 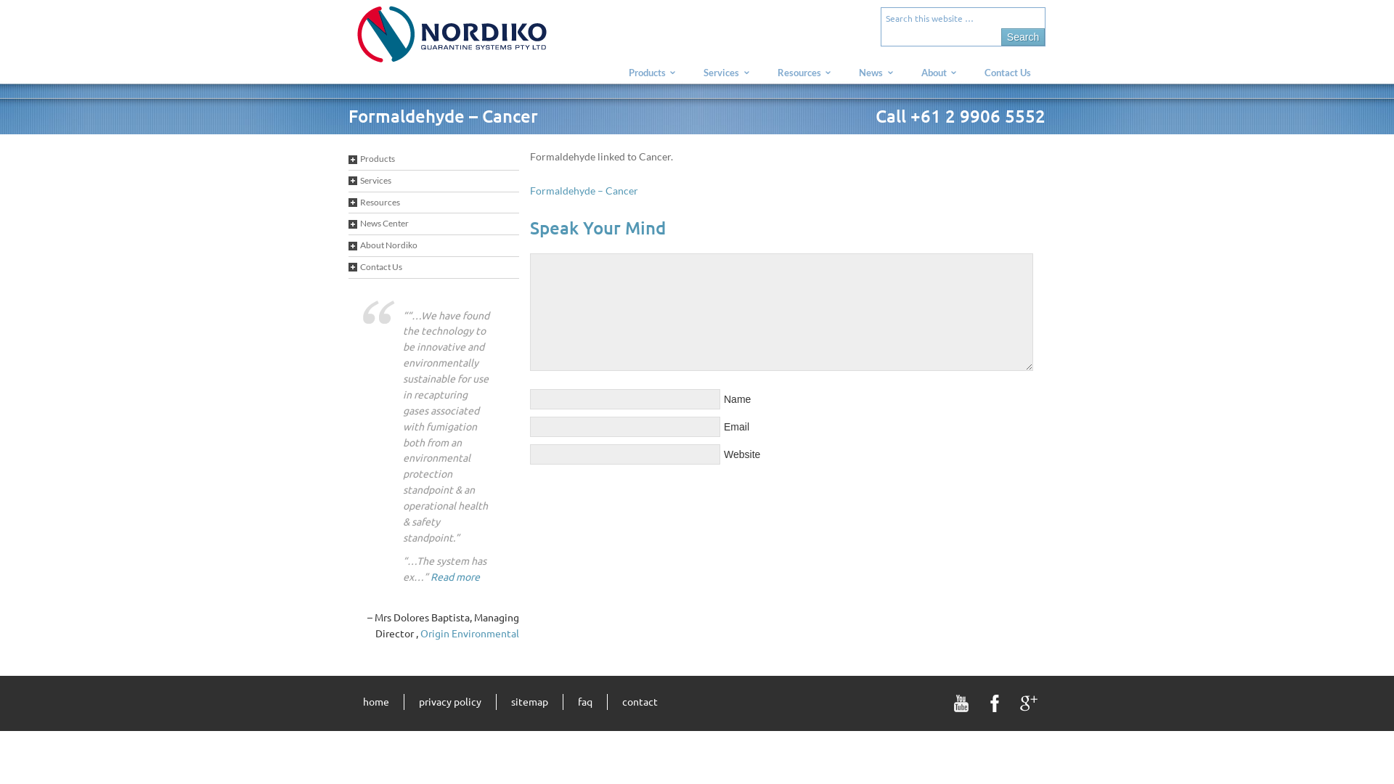 What do you see at coordinates (1008, 72) in the screenshot?
I see `Contact Us` at bounding box center [1008, 72].